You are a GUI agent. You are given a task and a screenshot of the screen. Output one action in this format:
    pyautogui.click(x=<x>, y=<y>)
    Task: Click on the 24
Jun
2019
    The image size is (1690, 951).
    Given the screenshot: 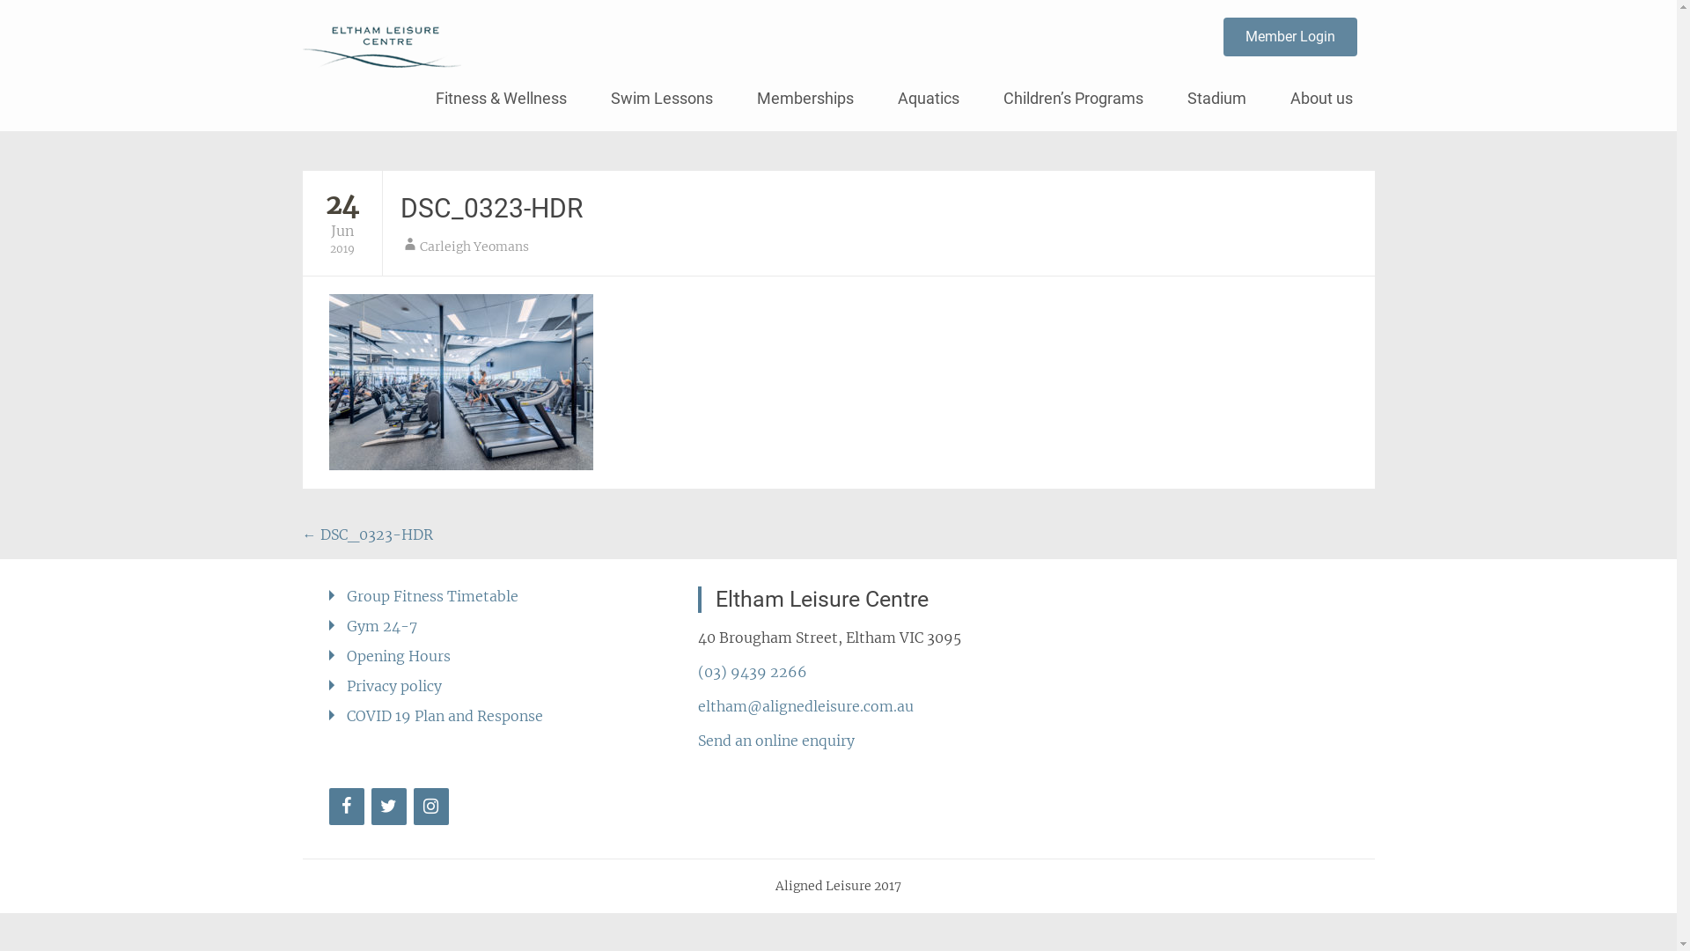 What is the action you would take?
    pyautogui.click(x=342, y=223)
    